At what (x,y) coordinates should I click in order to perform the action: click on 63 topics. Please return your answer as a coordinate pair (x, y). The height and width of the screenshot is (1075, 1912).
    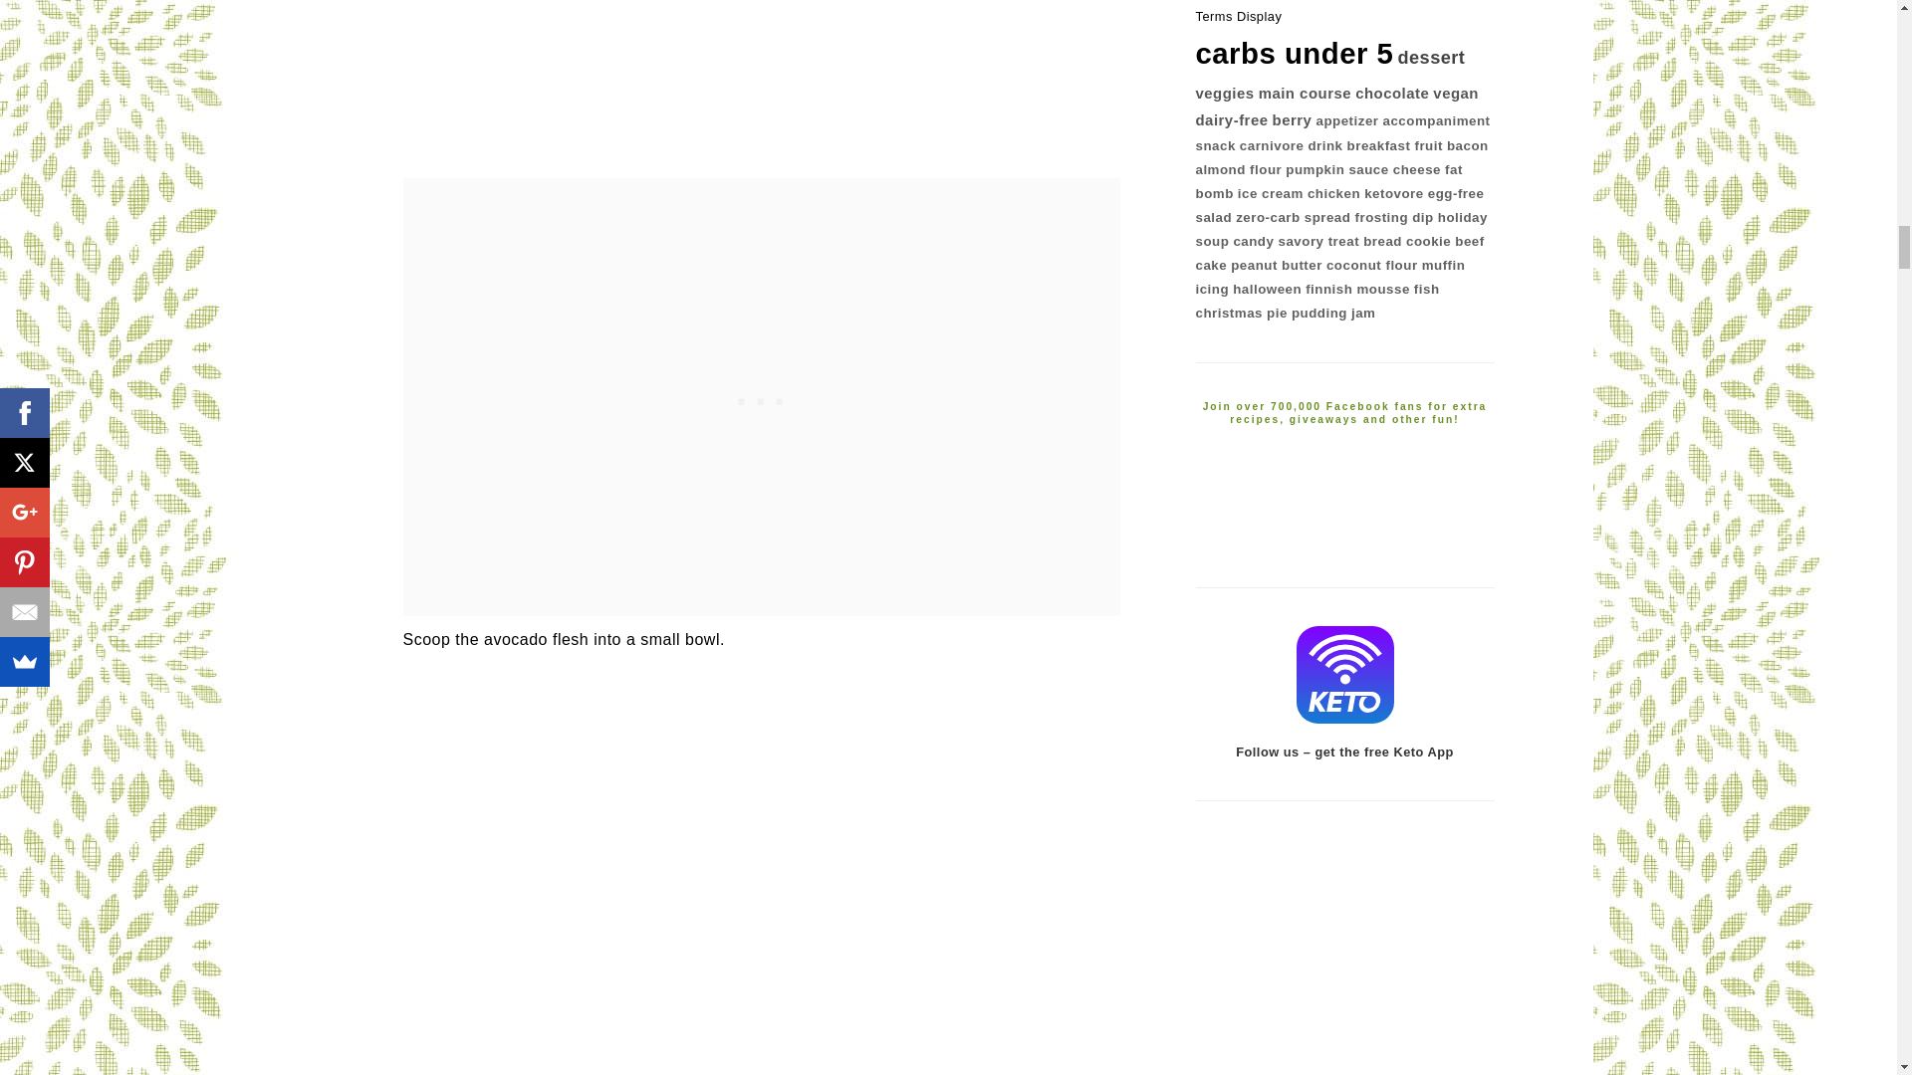
    Looking at the image, I should click on (1392, 93).